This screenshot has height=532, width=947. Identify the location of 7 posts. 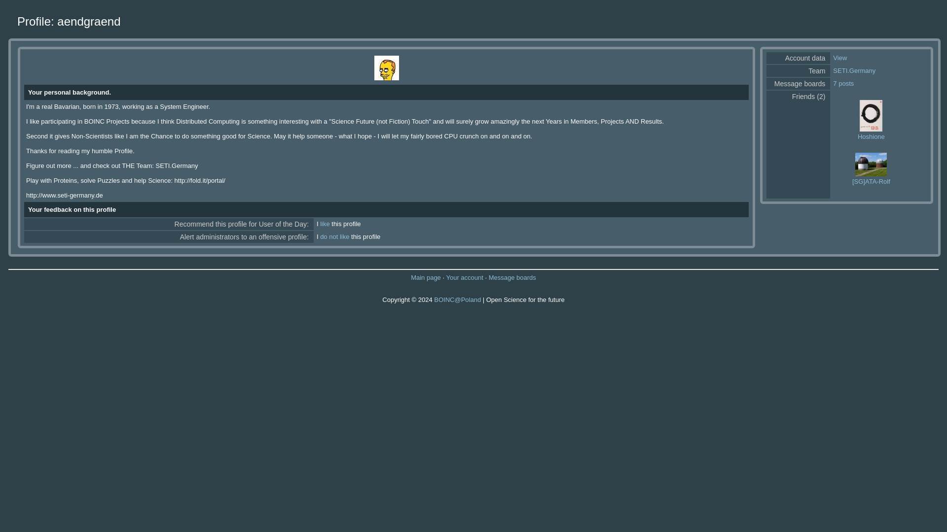
(843, 84).